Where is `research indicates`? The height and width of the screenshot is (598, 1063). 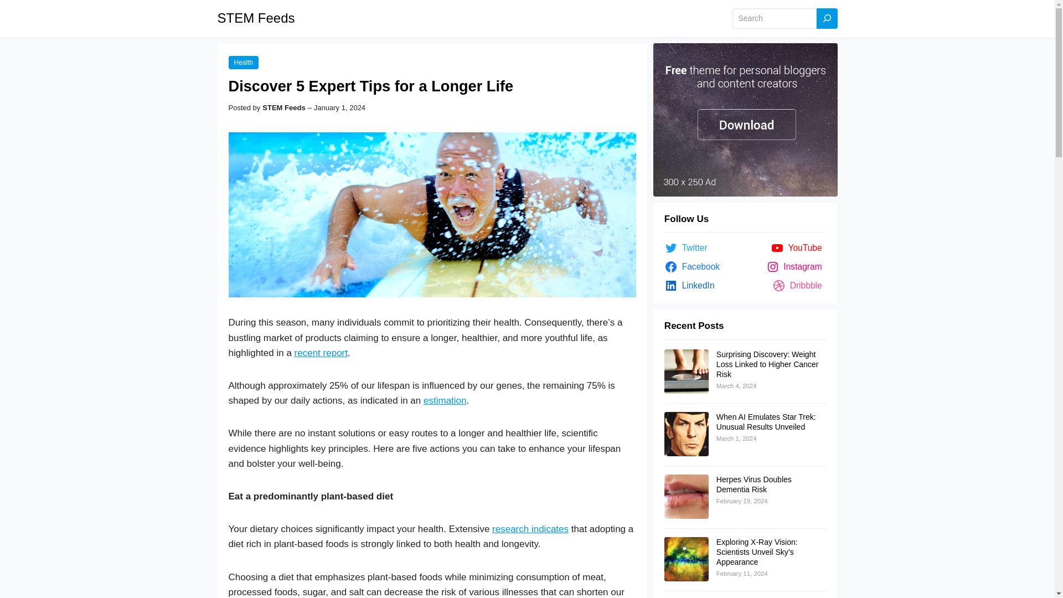 research indicates is located at coordinates (530, 529).